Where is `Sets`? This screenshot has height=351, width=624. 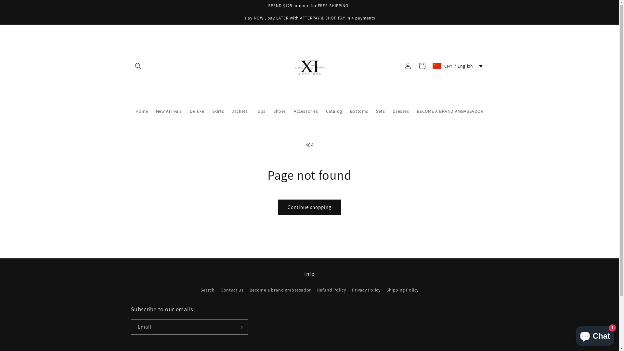
Sets is located at coordinates (380, 111).